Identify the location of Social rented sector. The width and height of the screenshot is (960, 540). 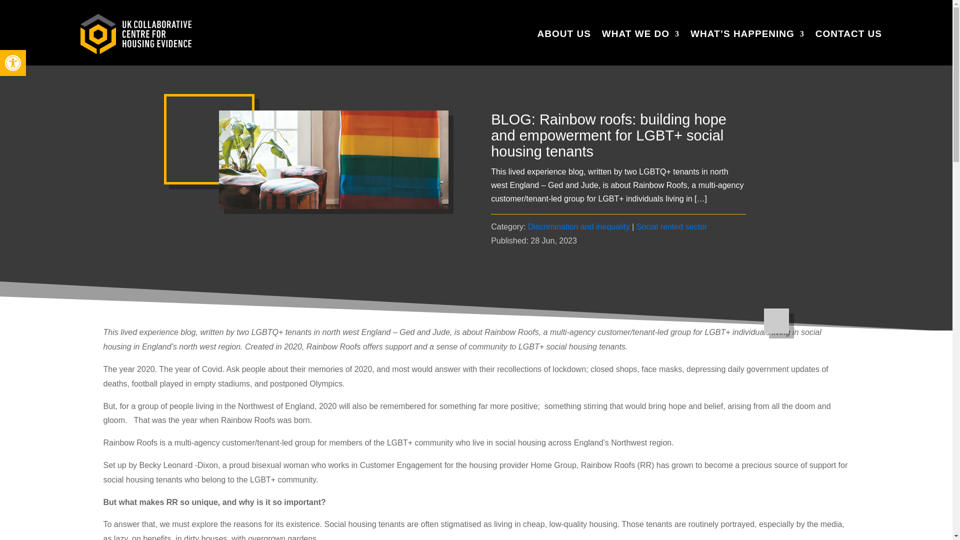
(564, 34).